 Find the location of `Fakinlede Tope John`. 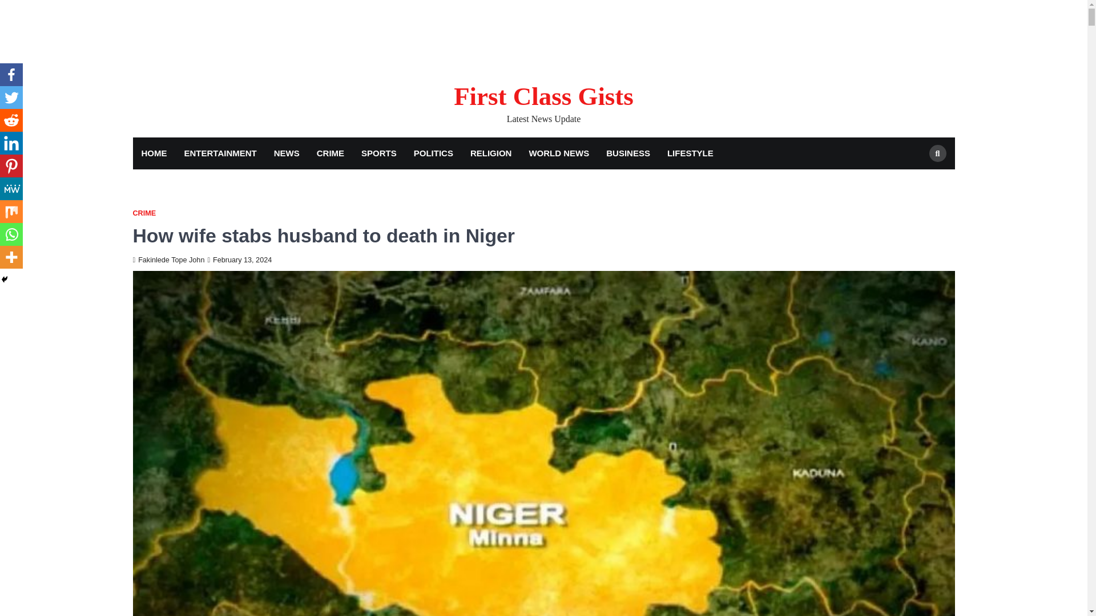

Fakinlede Tope John is located at coordinates (168, 260).